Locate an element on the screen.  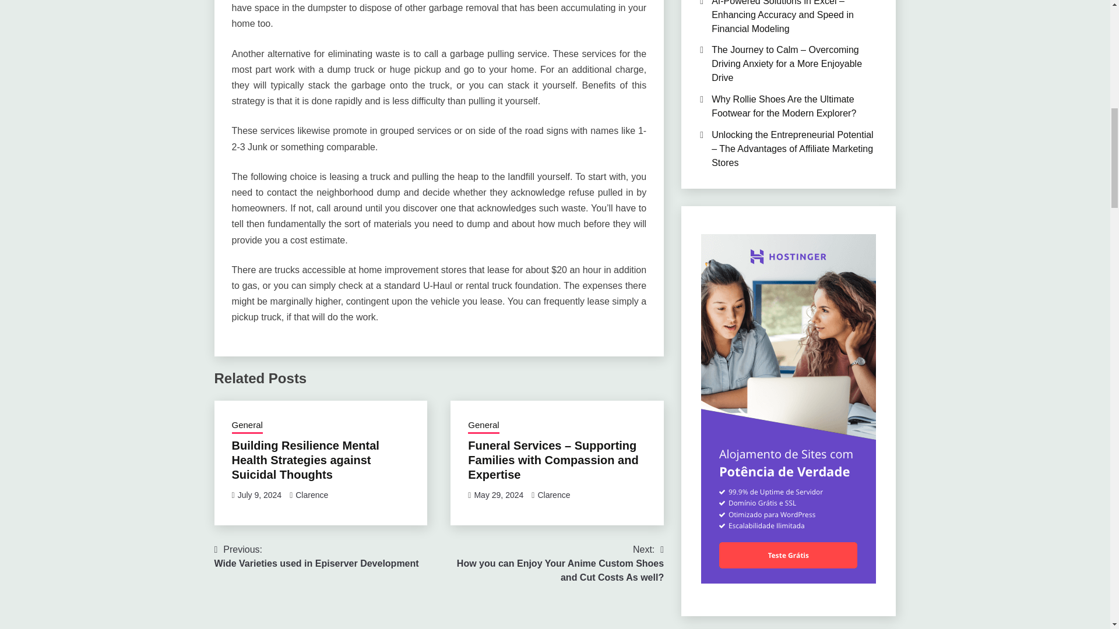
May 29, 2024 is located at coordinates (498, 495).